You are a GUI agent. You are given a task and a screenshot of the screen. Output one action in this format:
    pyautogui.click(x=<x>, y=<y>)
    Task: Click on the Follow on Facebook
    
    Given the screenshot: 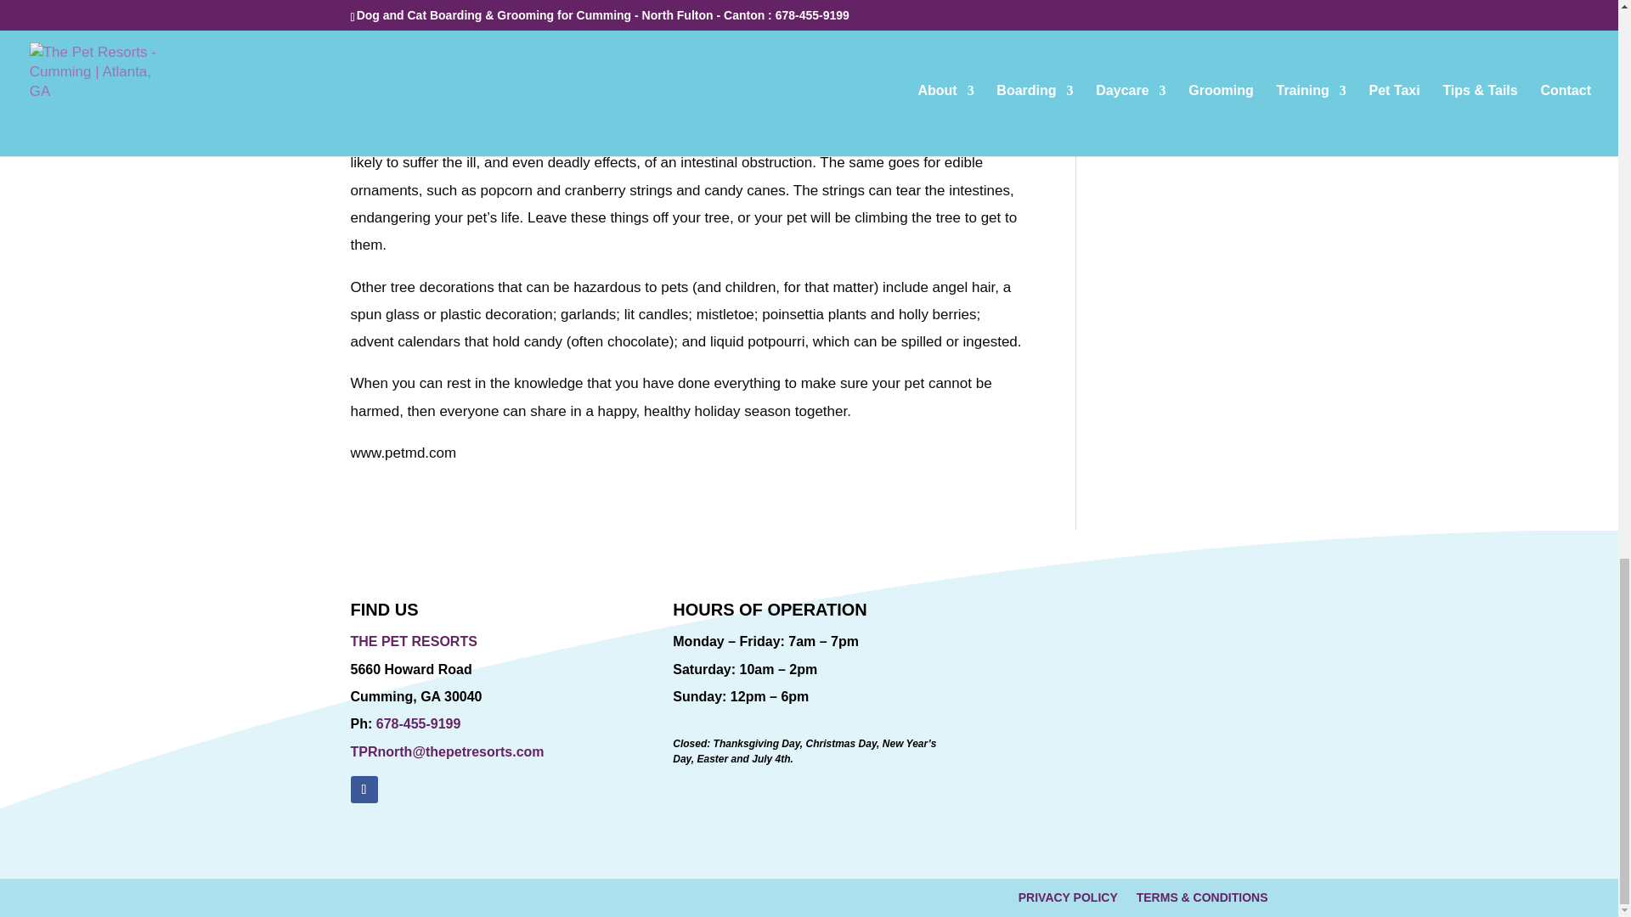 What is the action you would take?
    pyautogui.click(x=364, y=790)
    